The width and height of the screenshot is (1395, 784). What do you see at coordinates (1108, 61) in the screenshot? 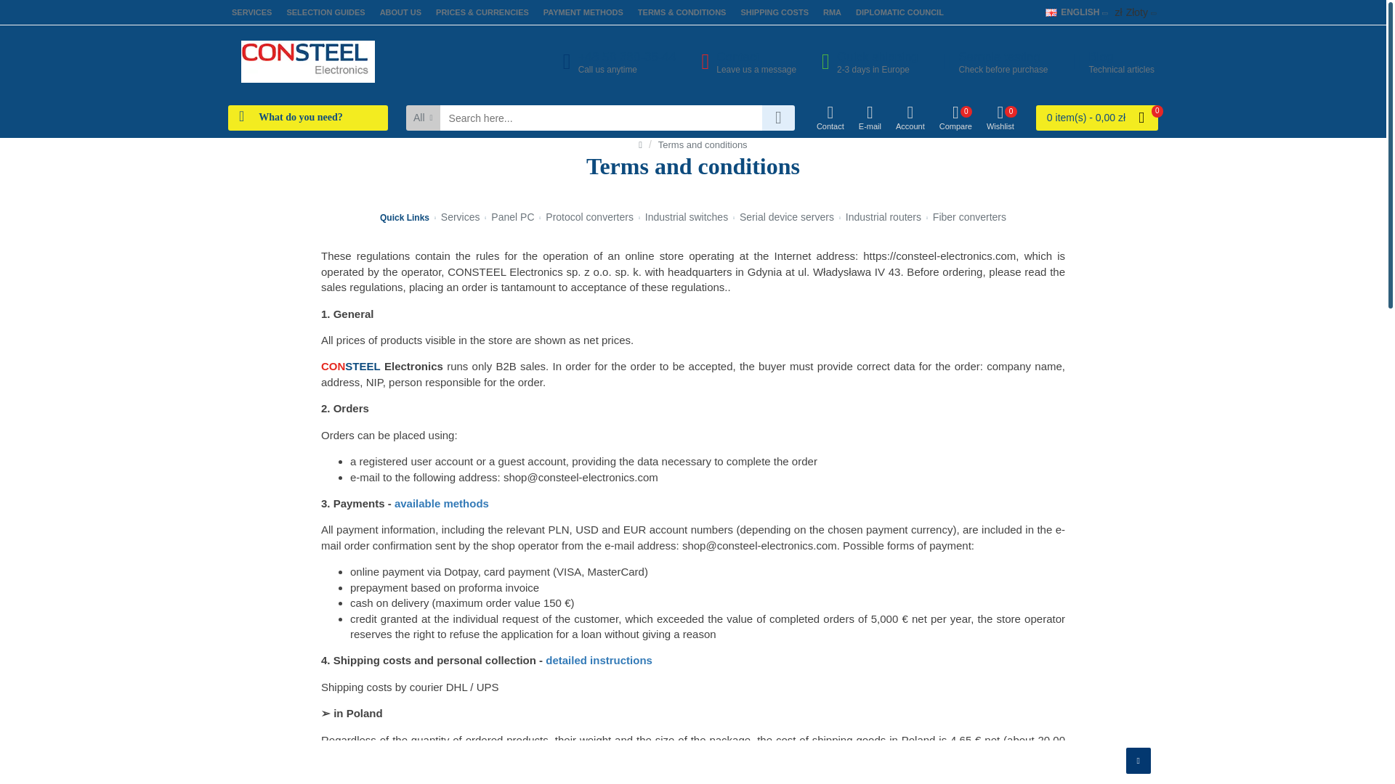
I see `English` at bounding box center [1108, 61].